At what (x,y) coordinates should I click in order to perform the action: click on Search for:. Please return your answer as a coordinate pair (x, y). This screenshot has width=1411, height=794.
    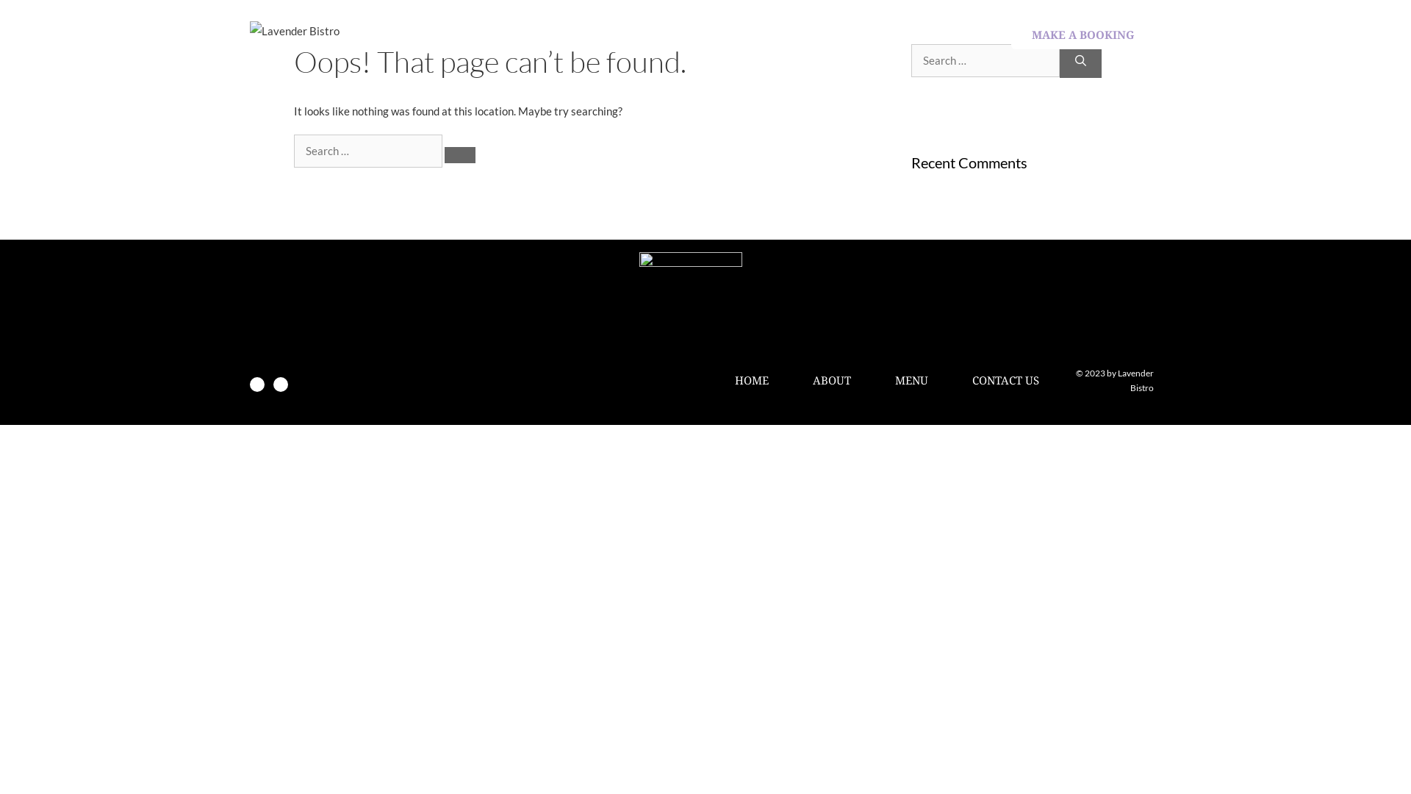
    Looking at the image, I should click on (985, 60).